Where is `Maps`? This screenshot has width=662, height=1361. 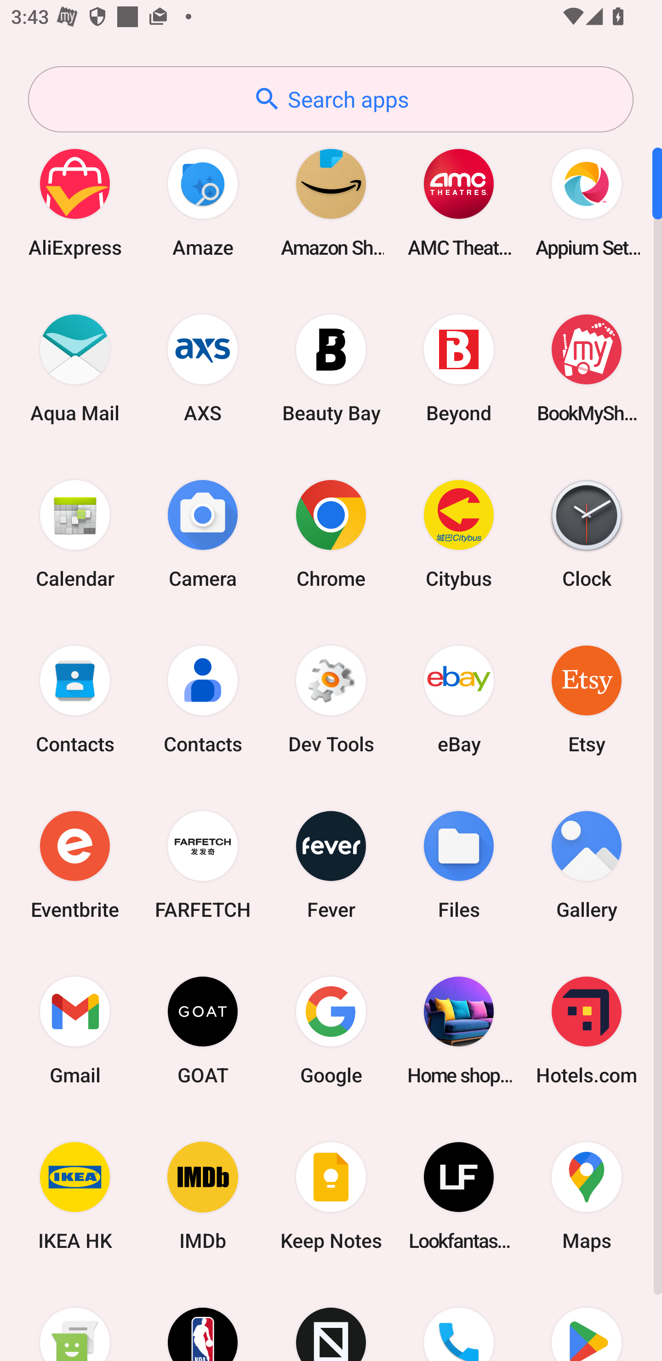 Maps is located at coordinates (587, 1196).